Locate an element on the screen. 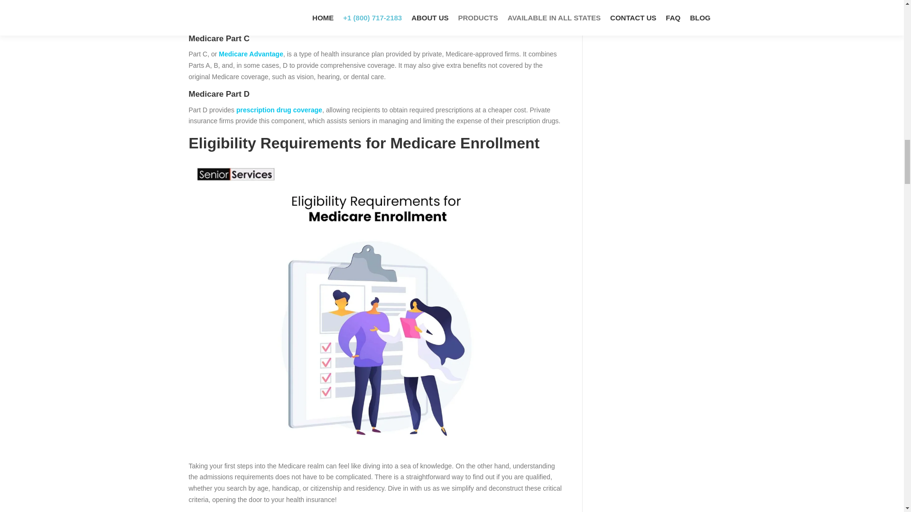 The width and height of the screenshot is (911, 512). prescription drug coverage is located at coordinates (279, 110).